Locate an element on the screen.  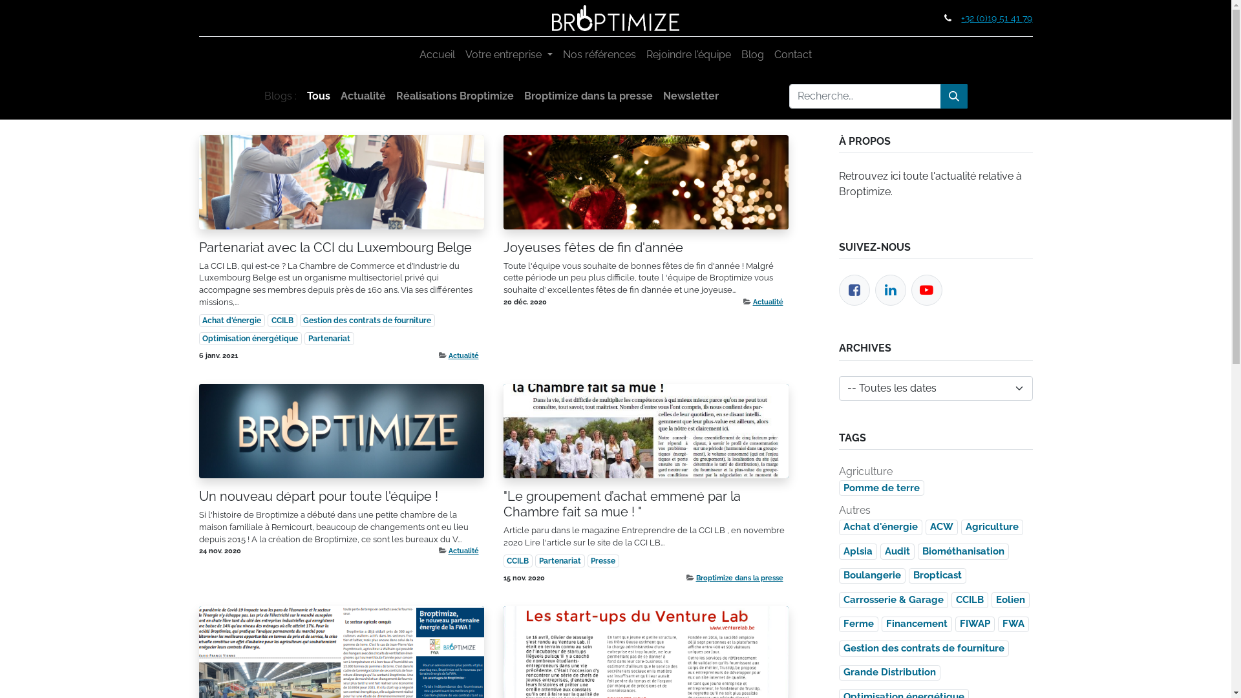
Presse is located at coordinates (604, 561).